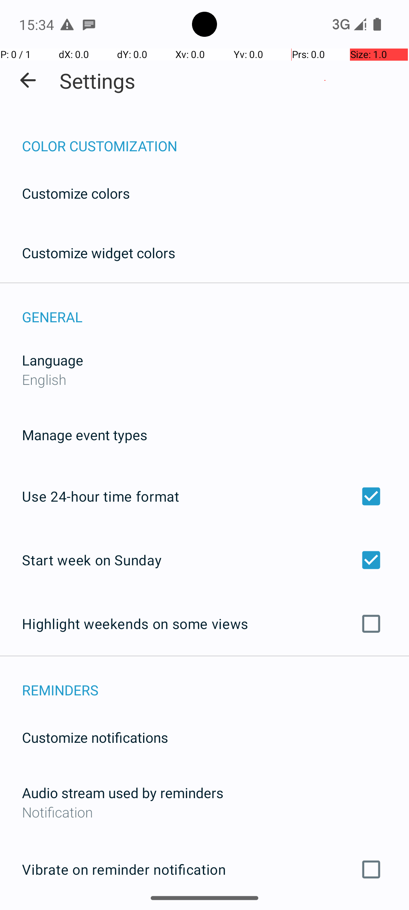 The image size is (409, 910). What do you see at coordinates (85, 435) in the screenshot?
I see `Manage event types` at bounding box center [85, 435].